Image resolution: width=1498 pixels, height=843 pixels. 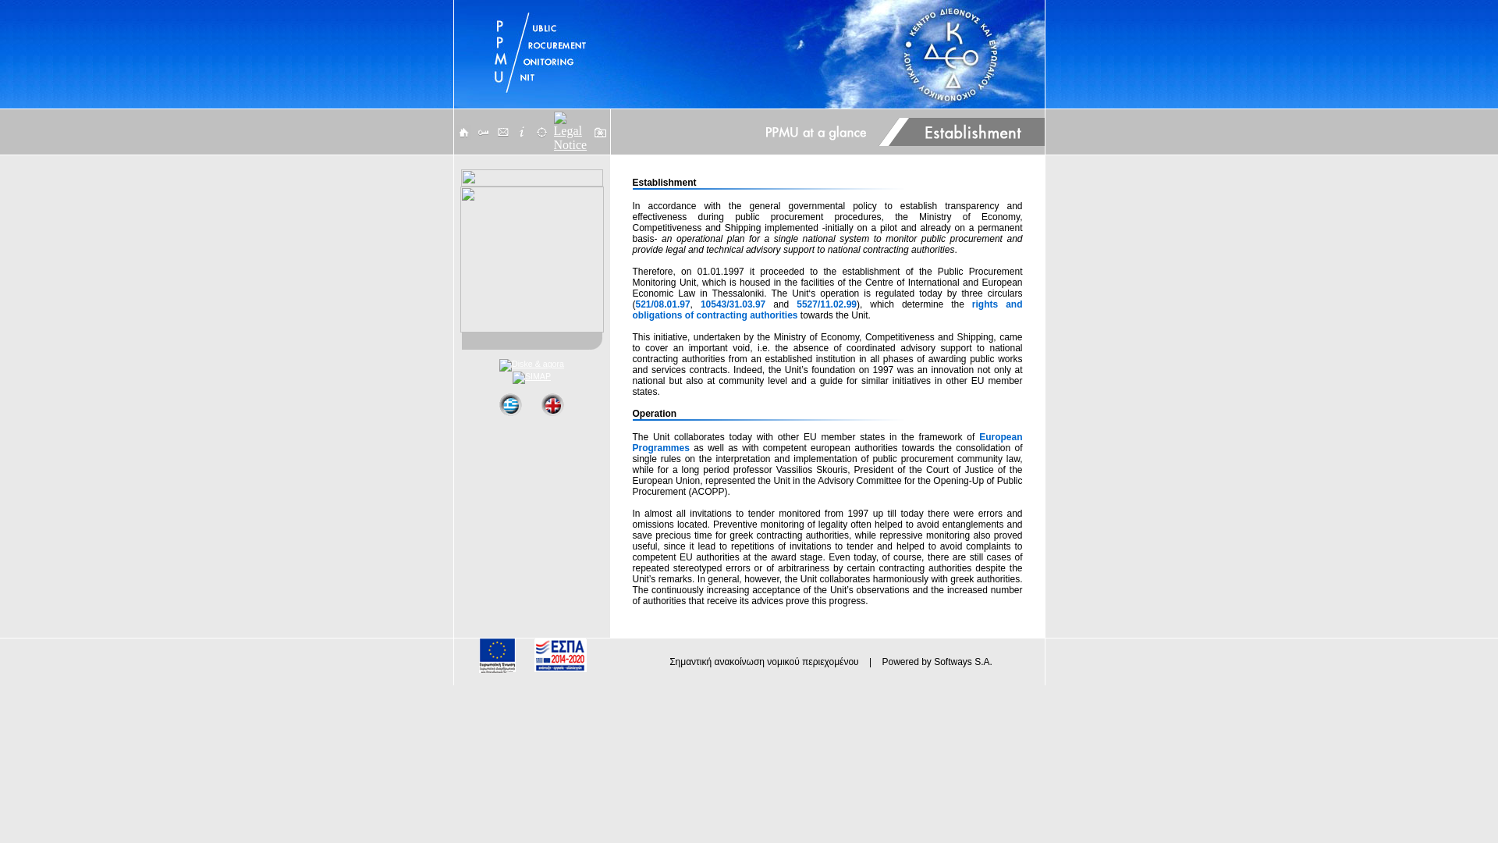 I want to click on Home Page, so click(x=462, y=132).